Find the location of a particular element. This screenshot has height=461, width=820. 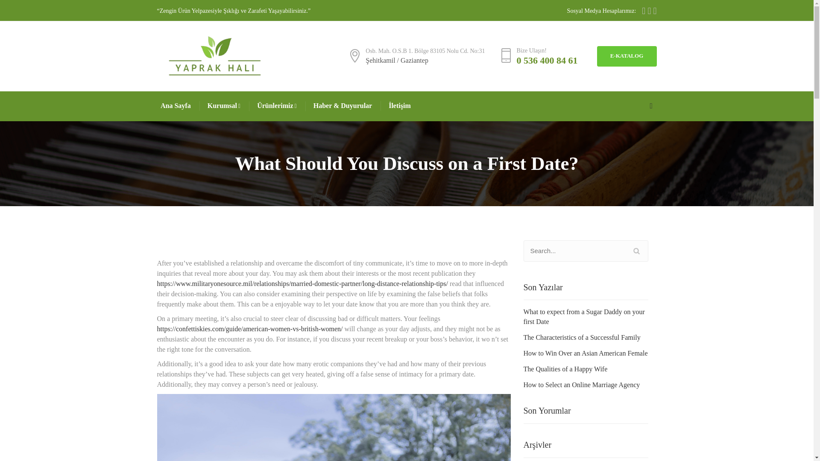

How to Select an Online Marriage Agency is located at coordinates (582, 385).